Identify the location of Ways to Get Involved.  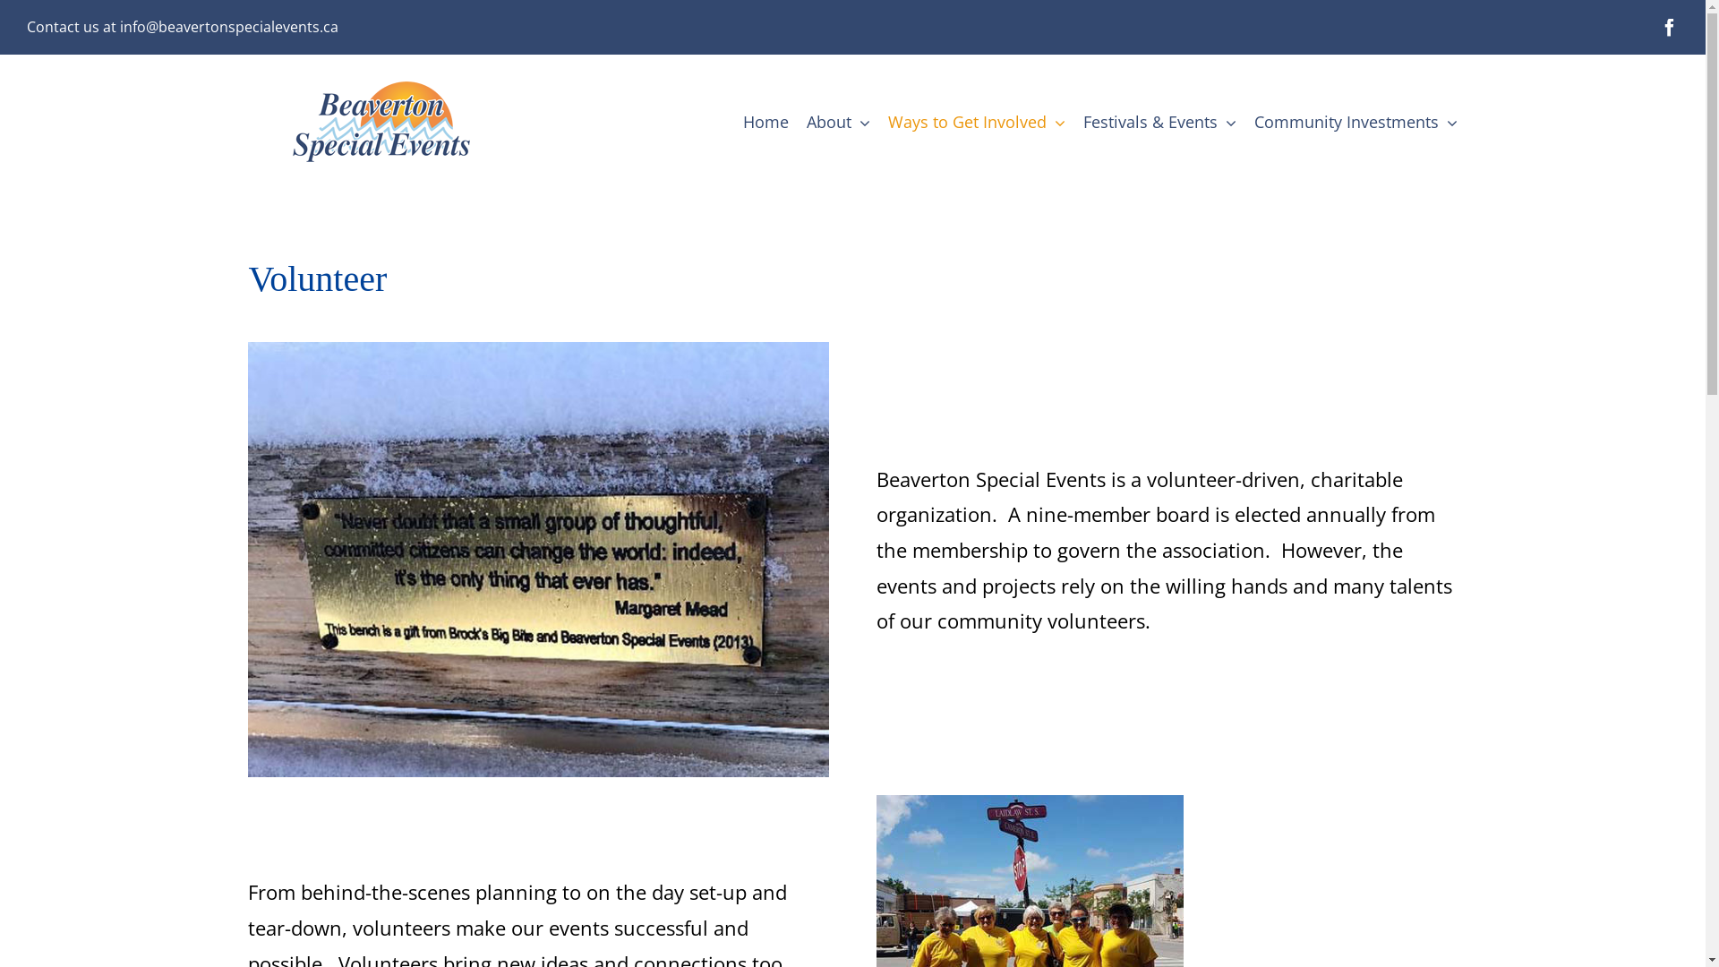
(977, 122).